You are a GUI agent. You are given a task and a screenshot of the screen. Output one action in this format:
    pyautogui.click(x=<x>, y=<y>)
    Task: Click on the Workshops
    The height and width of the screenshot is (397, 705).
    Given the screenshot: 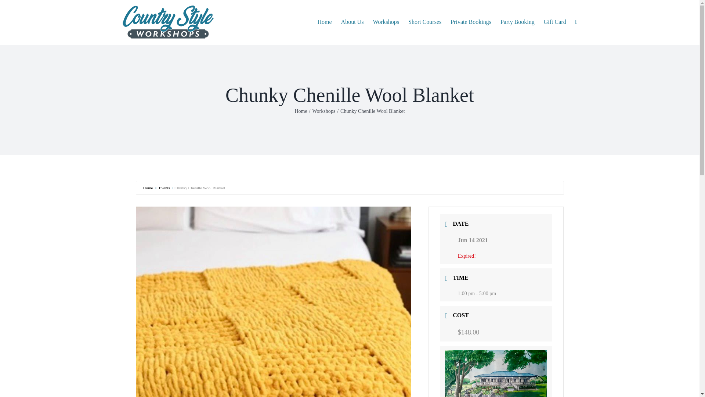 What is the action you would take?
    pyautogui.click(x=324, y=111)
    